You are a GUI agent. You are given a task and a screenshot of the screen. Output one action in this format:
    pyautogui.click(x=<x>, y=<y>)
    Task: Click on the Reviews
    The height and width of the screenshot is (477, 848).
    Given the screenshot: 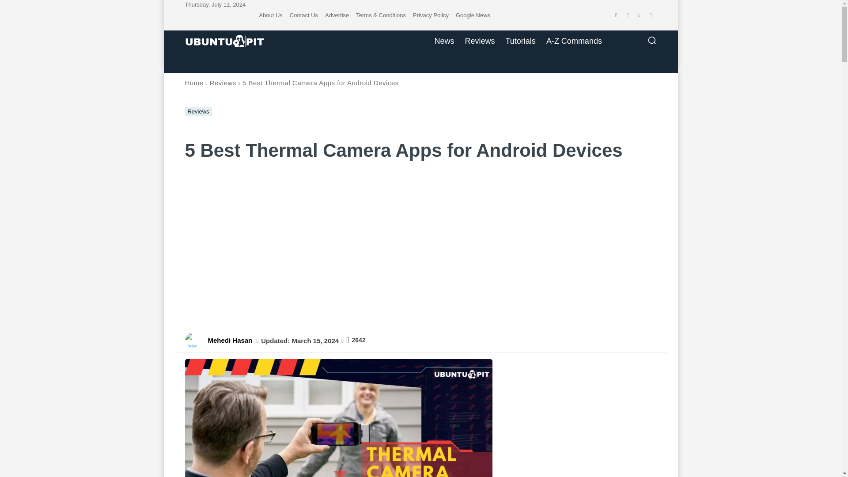 What is the action you would take?
    pyautogui.click(x=223, y=83)
    